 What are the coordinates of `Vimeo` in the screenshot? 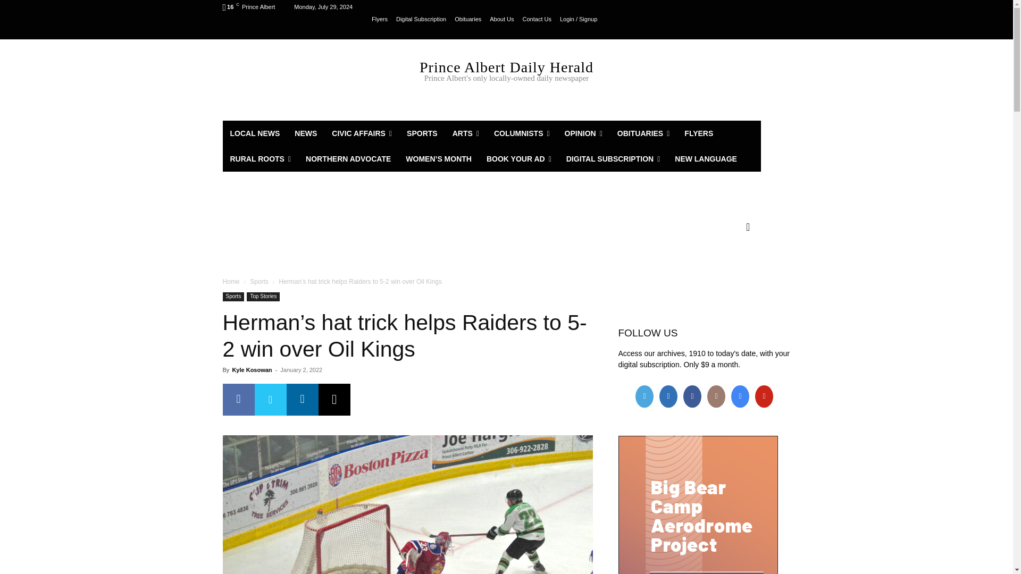 It's located at (772, 19).